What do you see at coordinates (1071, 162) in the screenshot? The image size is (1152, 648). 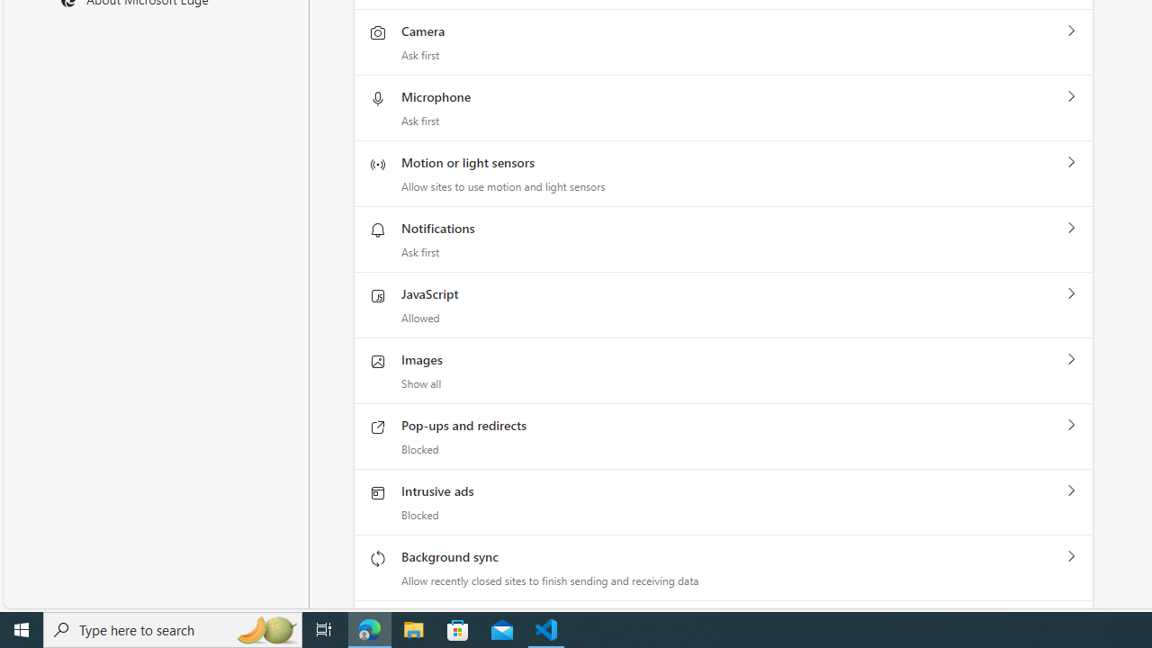 I see `Motion or light sensors` at bounding box center [1071, 162].